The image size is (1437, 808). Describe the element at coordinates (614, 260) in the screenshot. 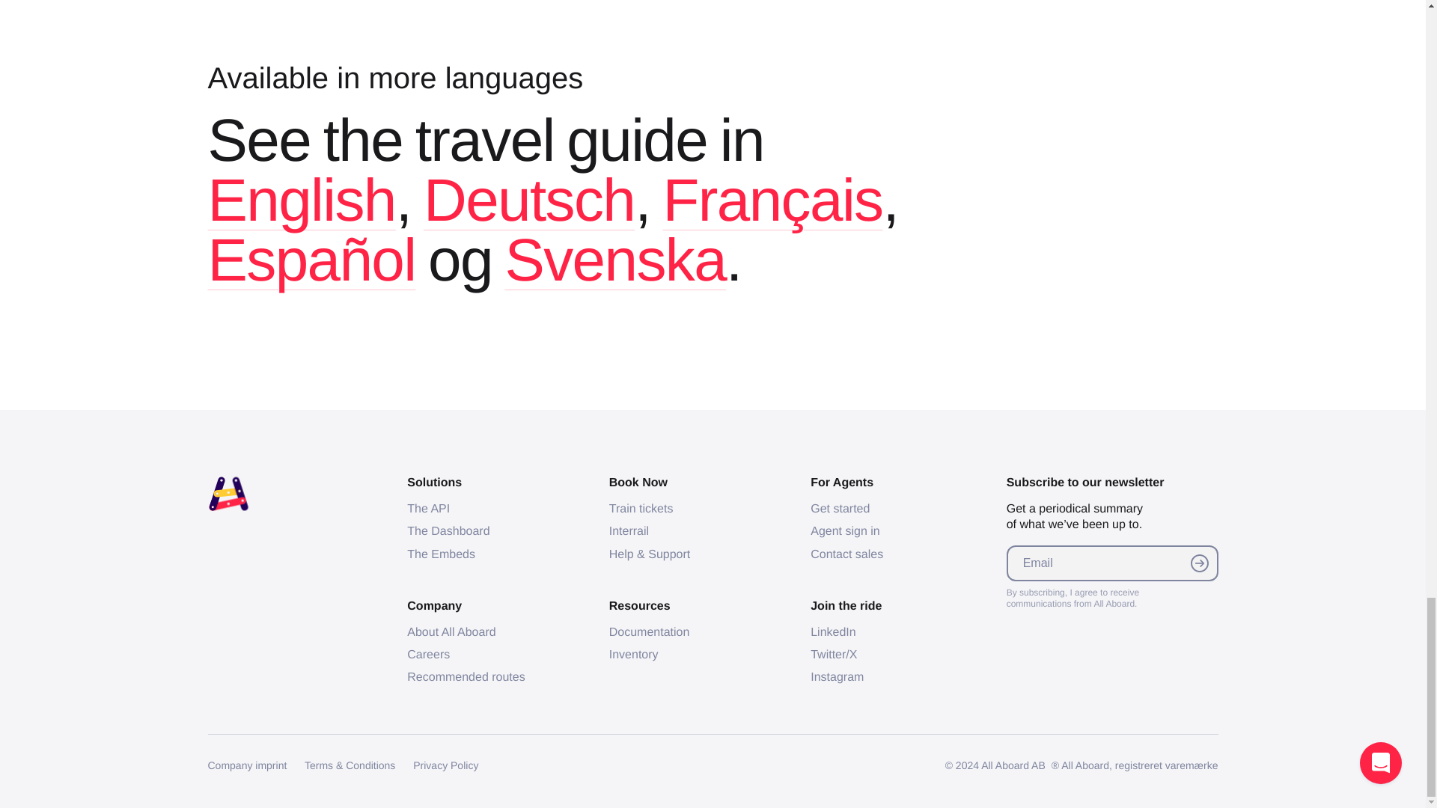

I see `Svenska` at that location.